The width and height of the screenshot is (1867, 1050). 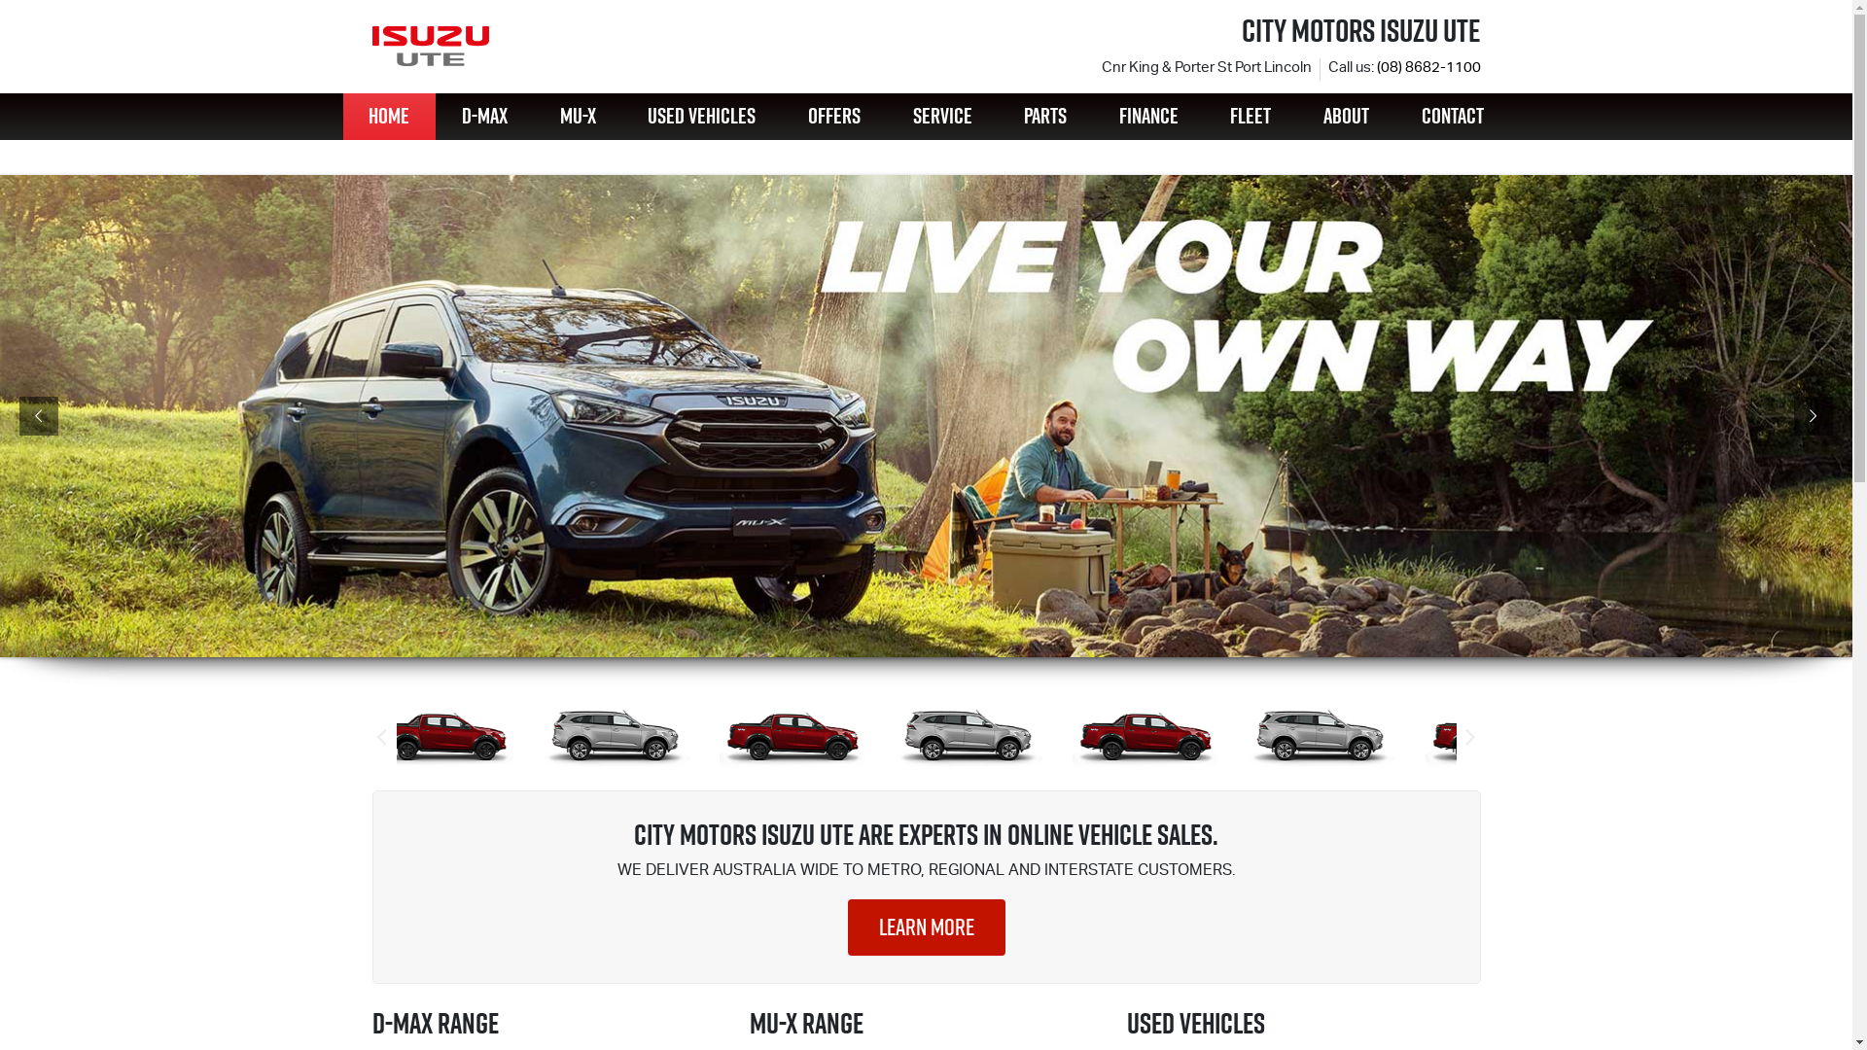 What do you see at coordinates (1453, 117) in the screenshot?
I see `CONTACT` at bounding box center [1453, 117].